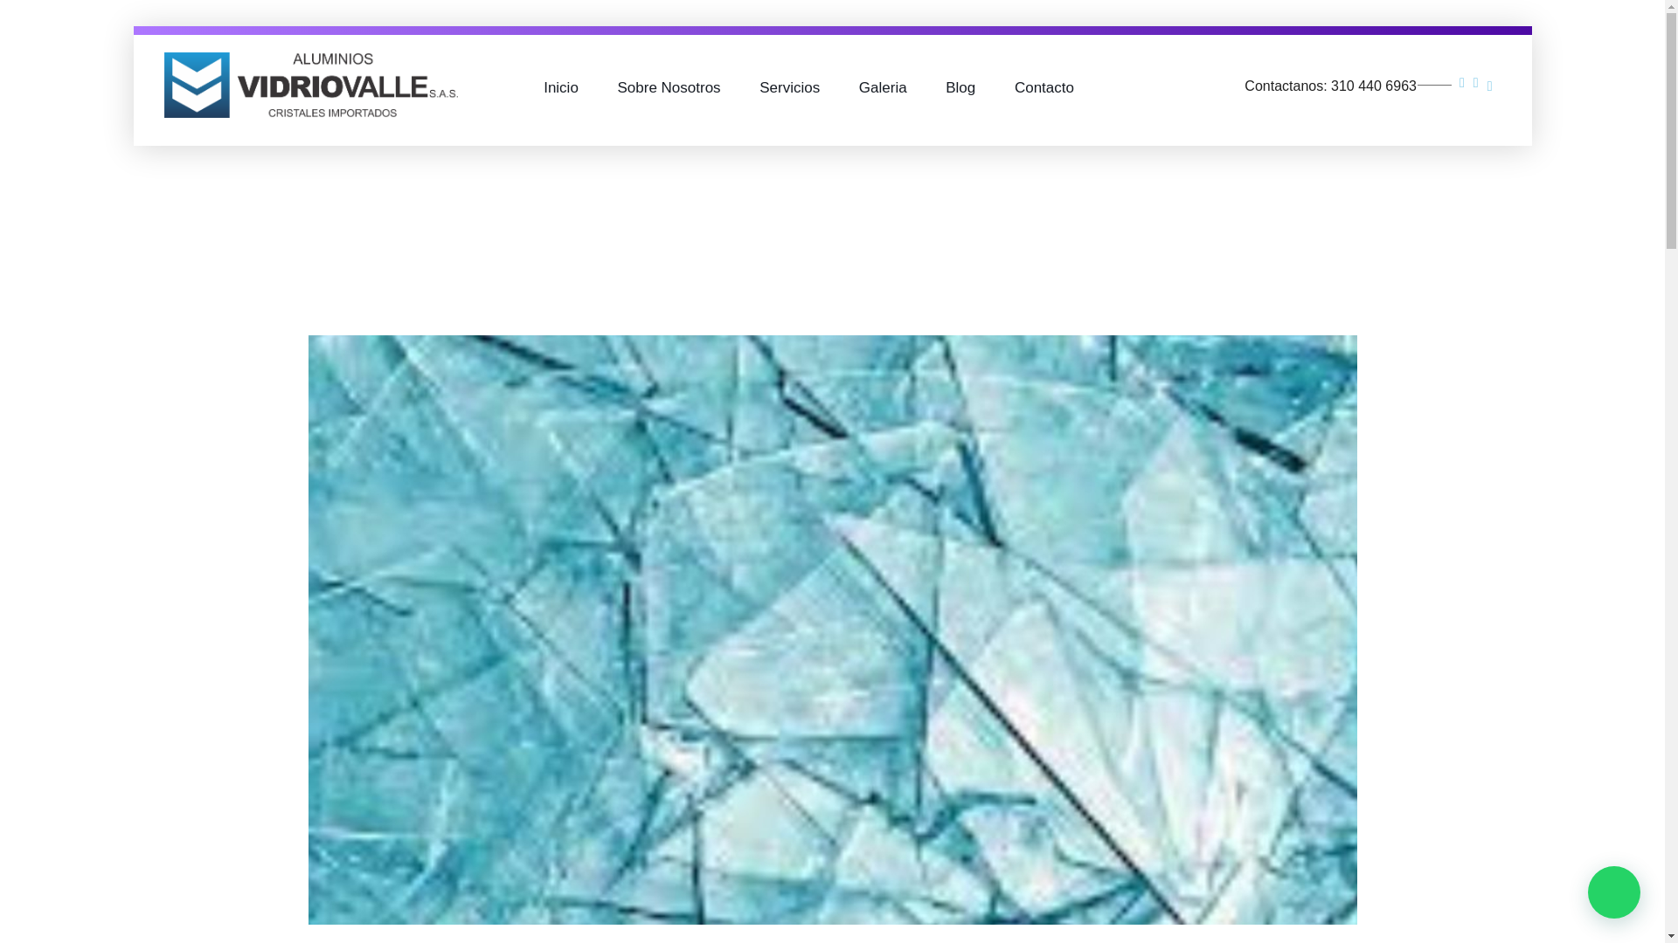 This screenshot has width=1678, height=943. I want to click on Sobre Nosotros, so click(668, 54).